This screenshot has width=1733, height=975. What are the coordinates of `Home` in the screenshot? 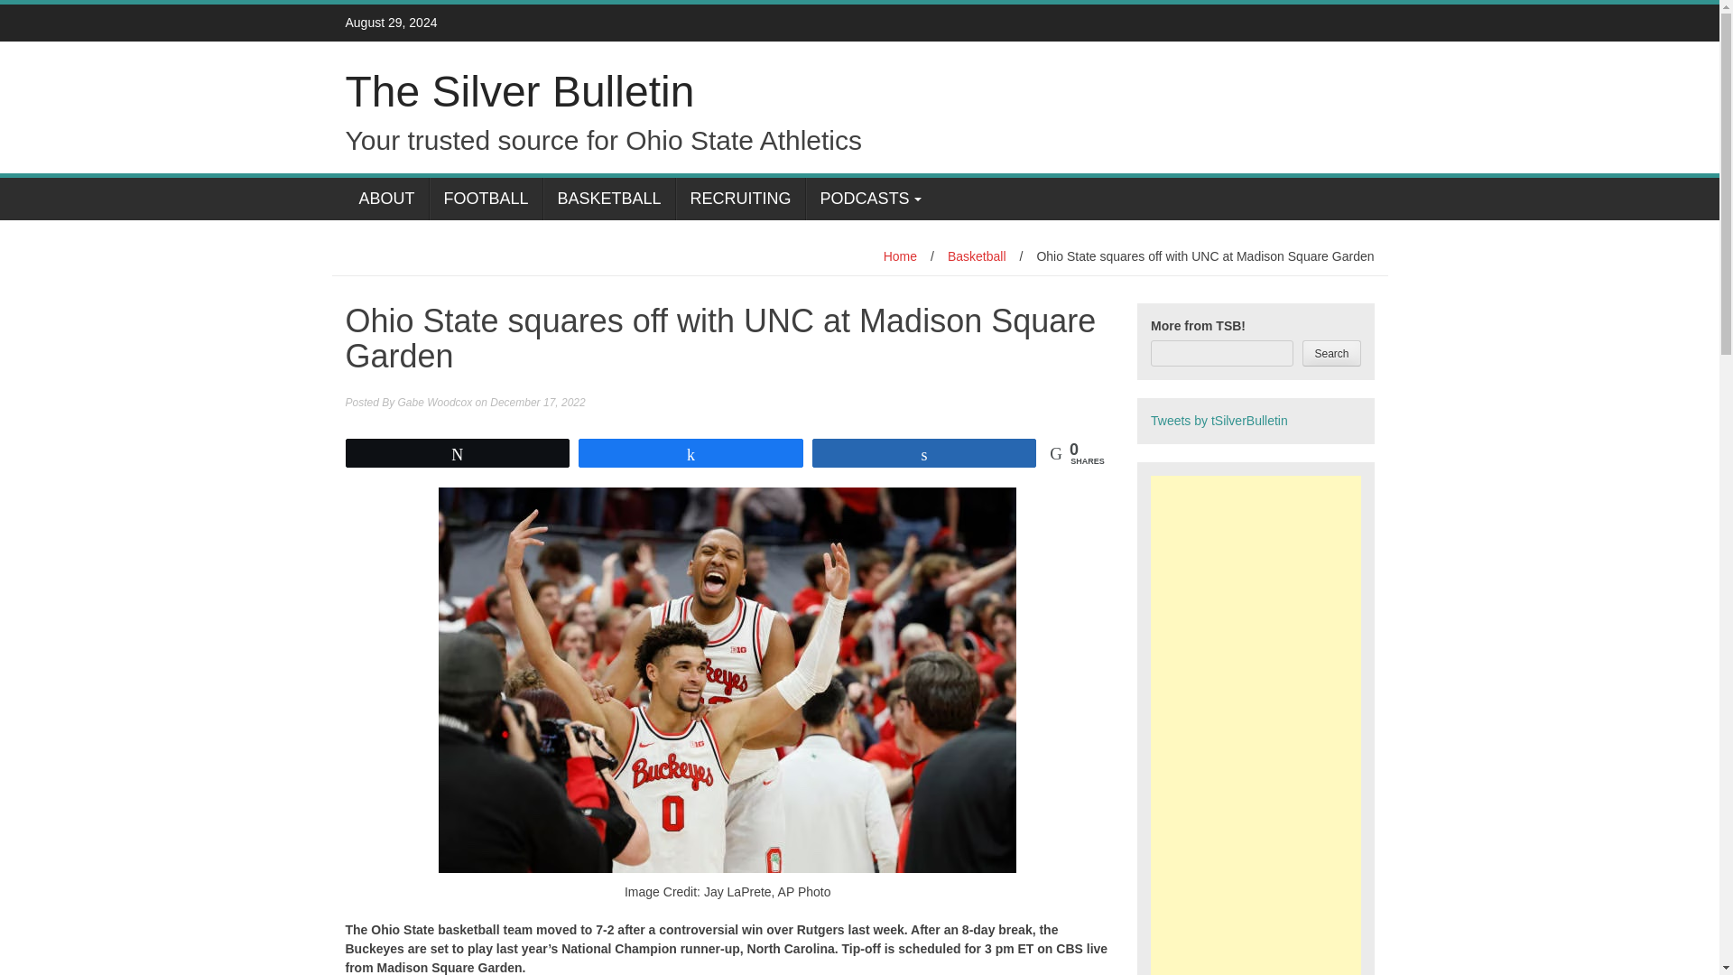 It's located at (900, 256).